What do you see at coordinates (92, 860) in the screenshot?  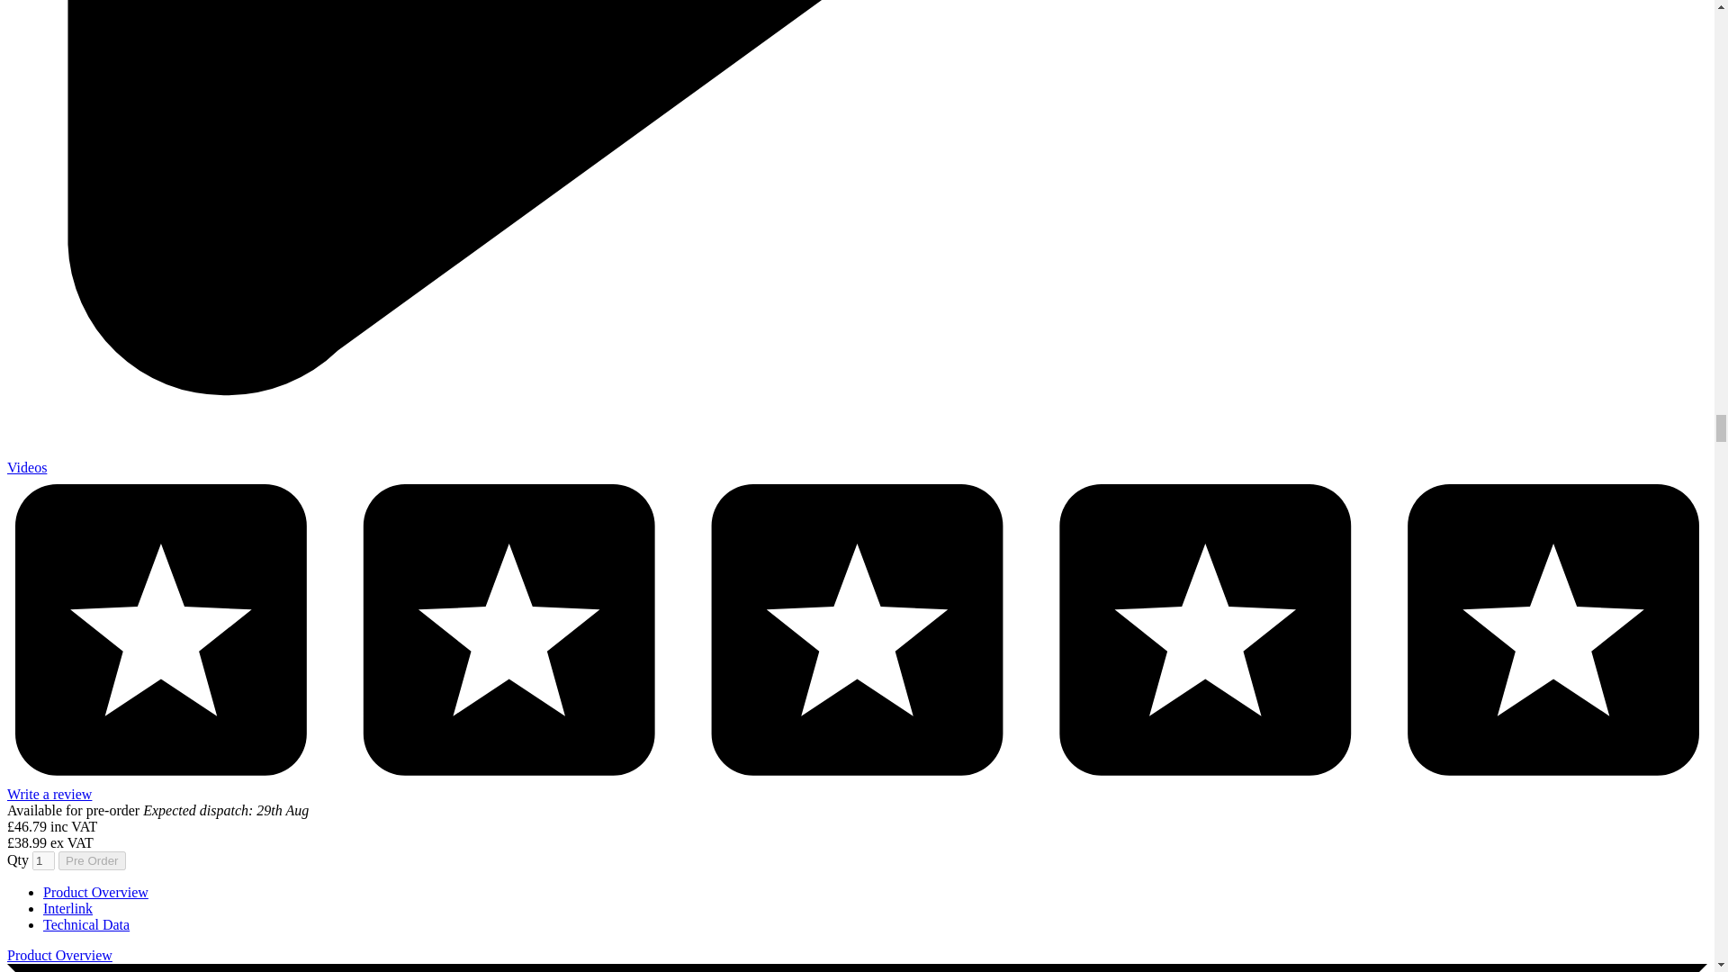 I see `Pre Order` at bounding box center [92, 860].